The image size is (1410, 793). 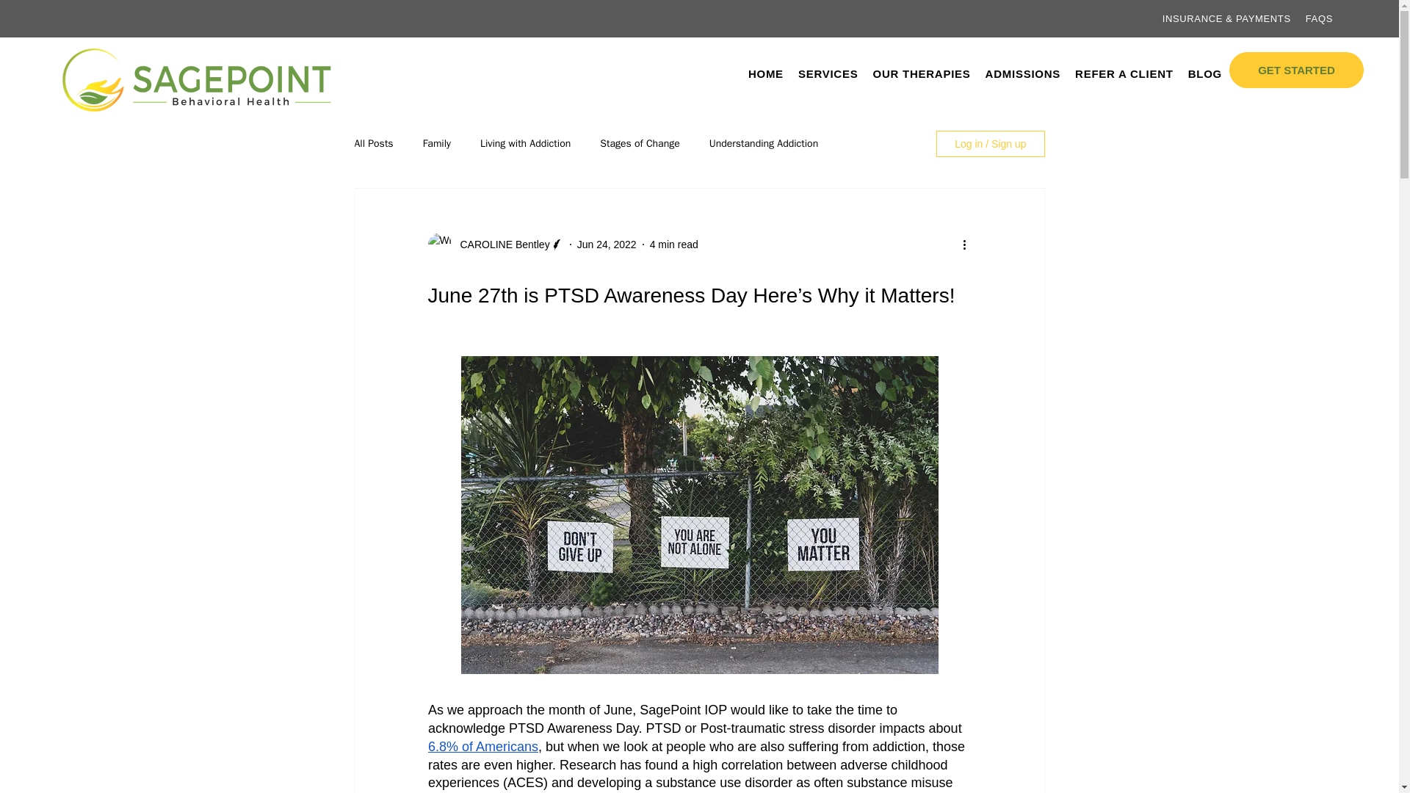 I want to click on 4 min read, so click(x=674, y=244).